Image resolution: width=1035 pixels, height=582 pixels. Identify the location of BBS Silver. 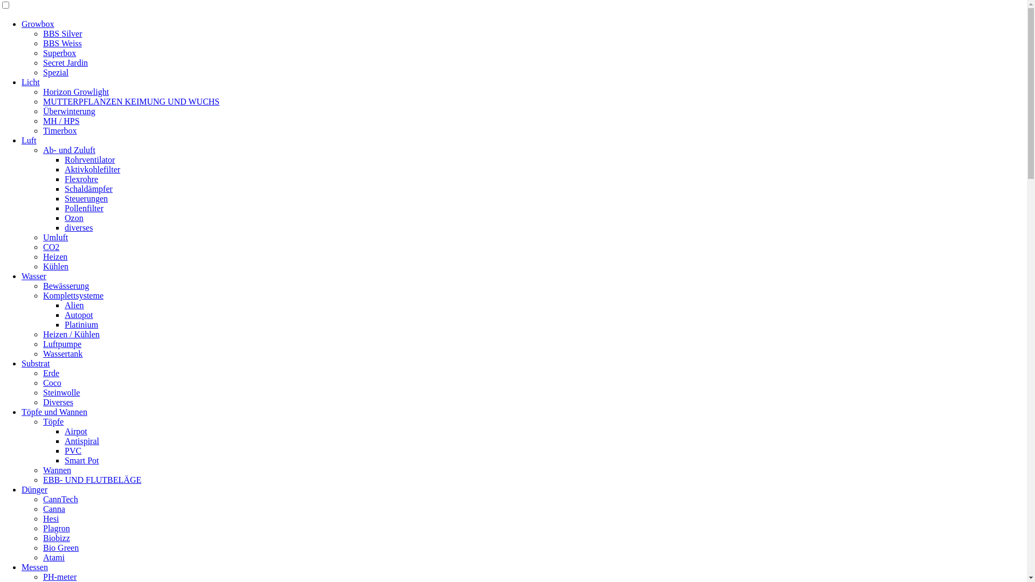
(63, 33).